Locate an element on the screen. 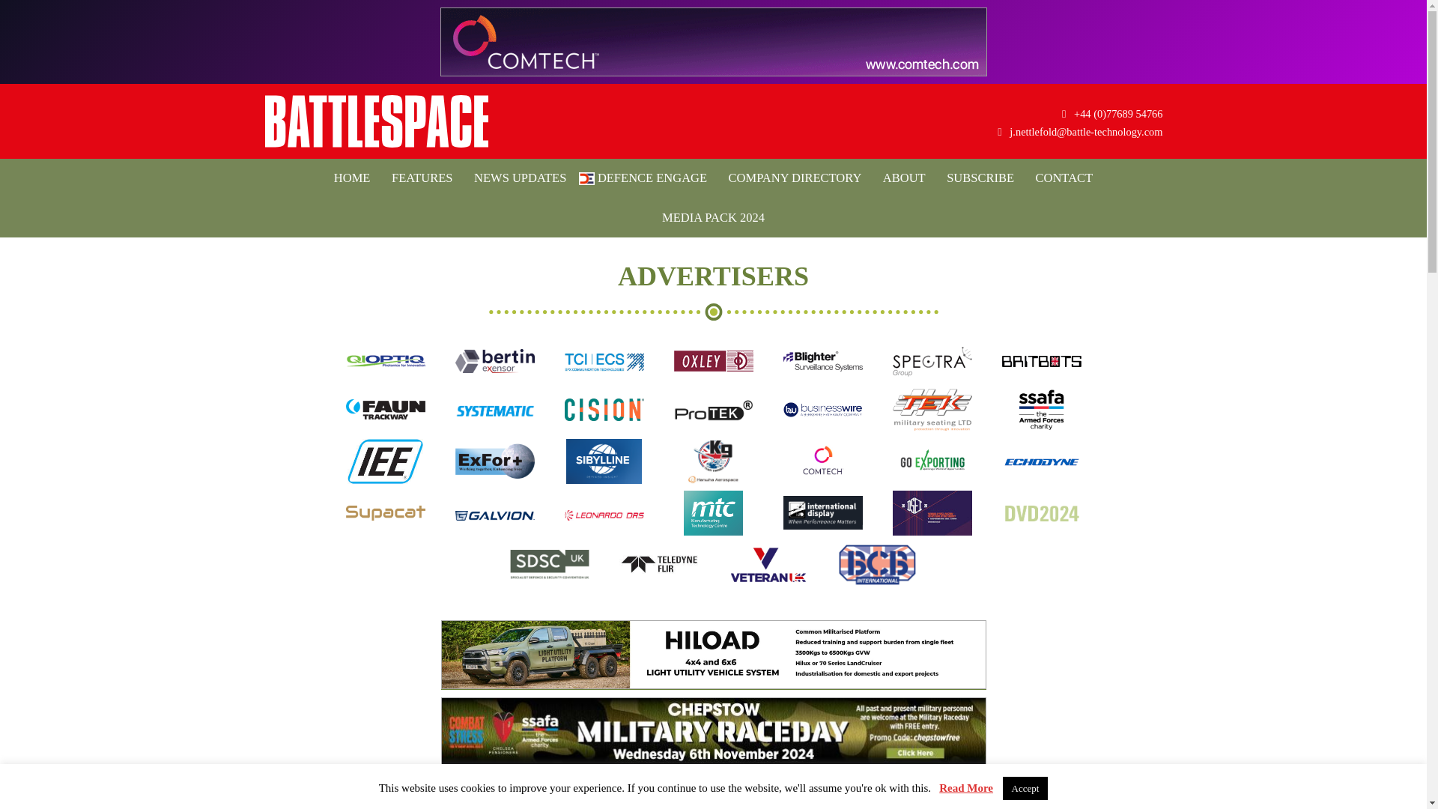 Image resolution: width=1438 pixels, height=809 pixels. CONTACT is located at coordinates (1064, 178).